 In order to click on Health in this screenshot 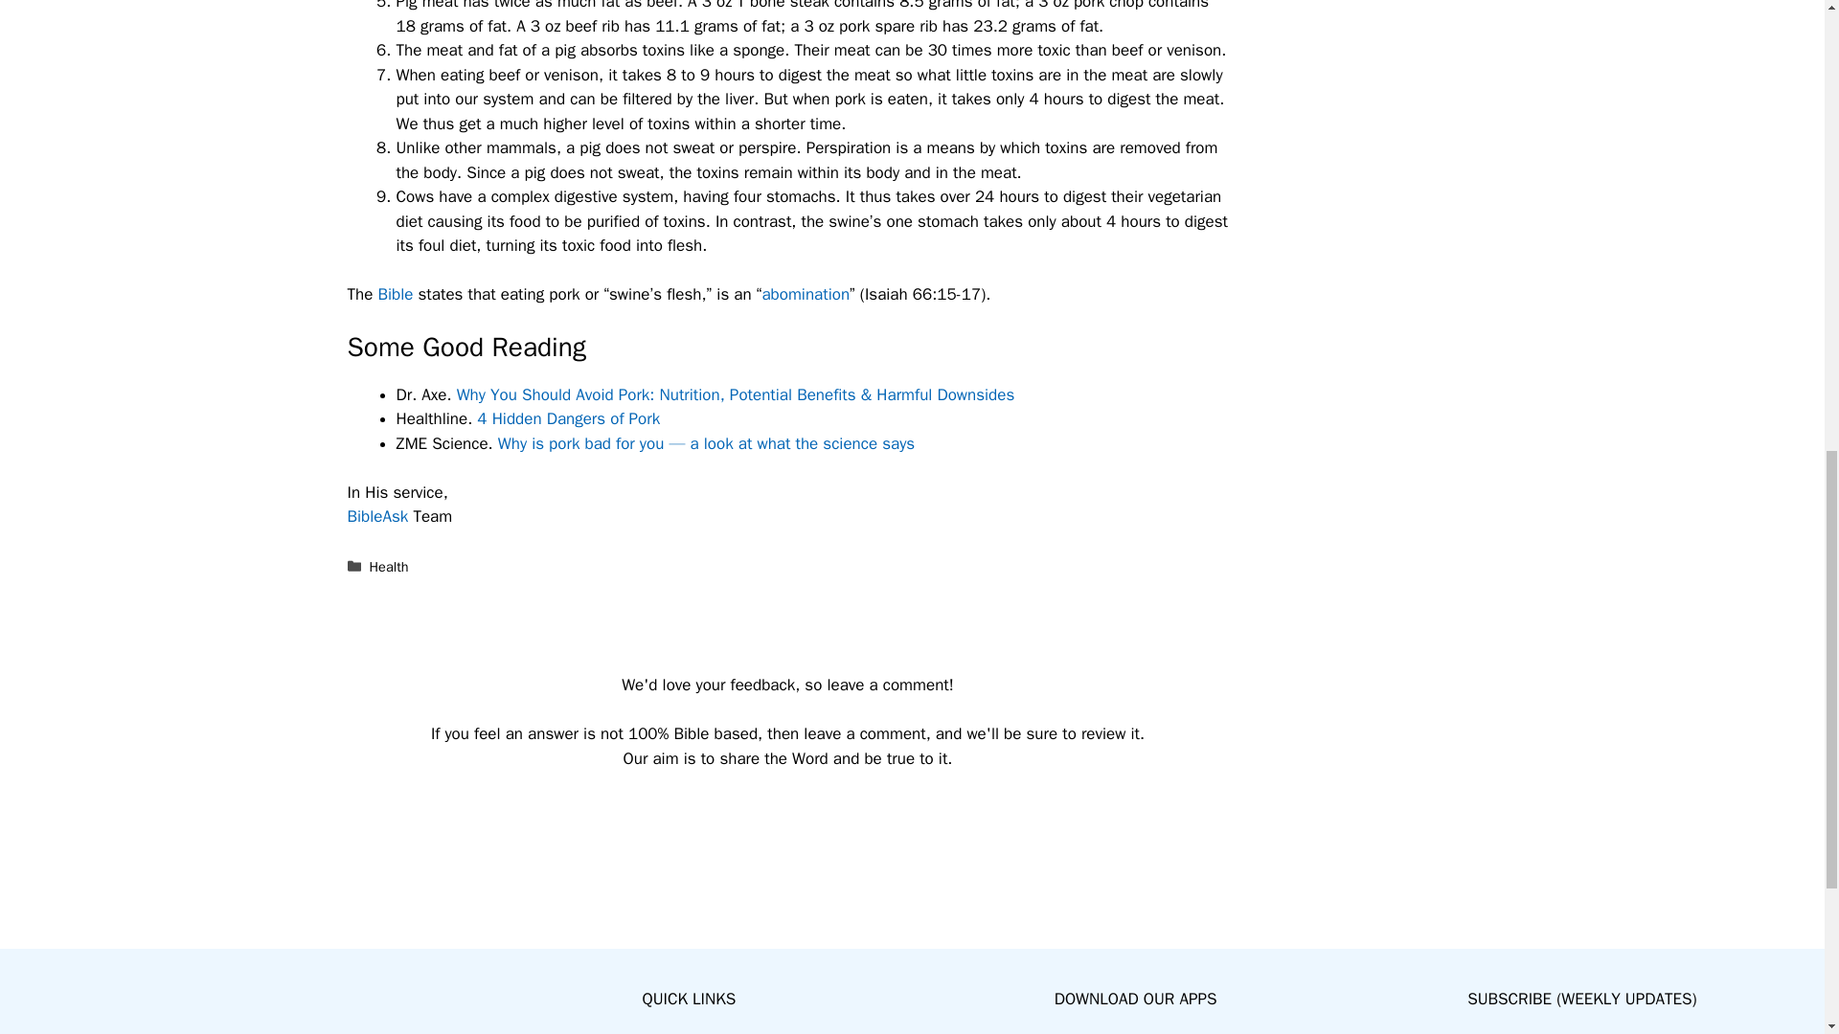, I will do `click(389, 567)`.